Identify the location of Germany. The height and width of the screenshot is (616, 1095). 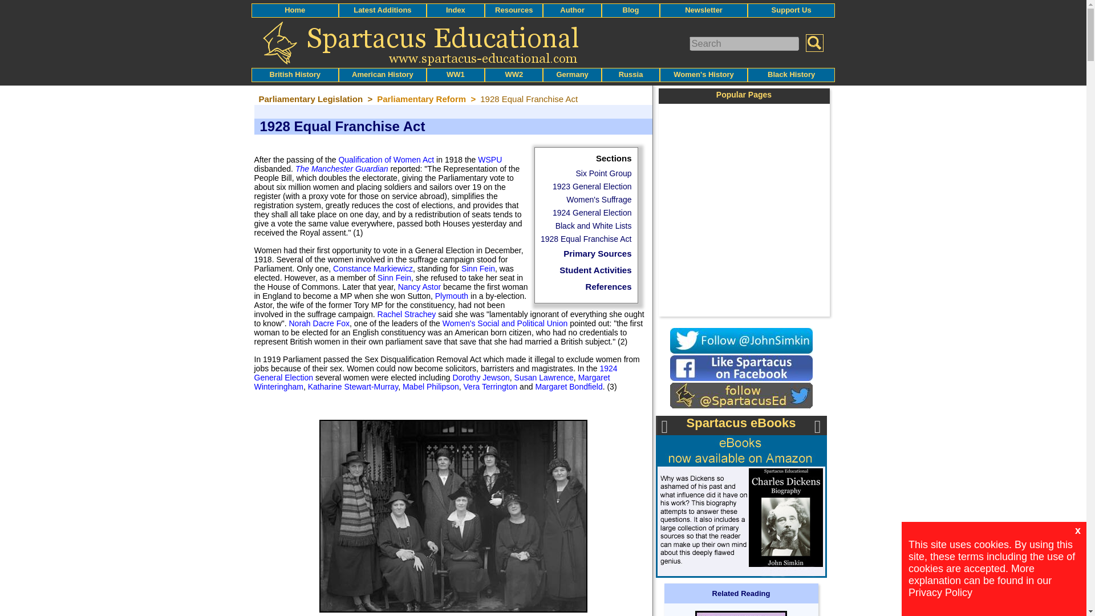
(572, 74).